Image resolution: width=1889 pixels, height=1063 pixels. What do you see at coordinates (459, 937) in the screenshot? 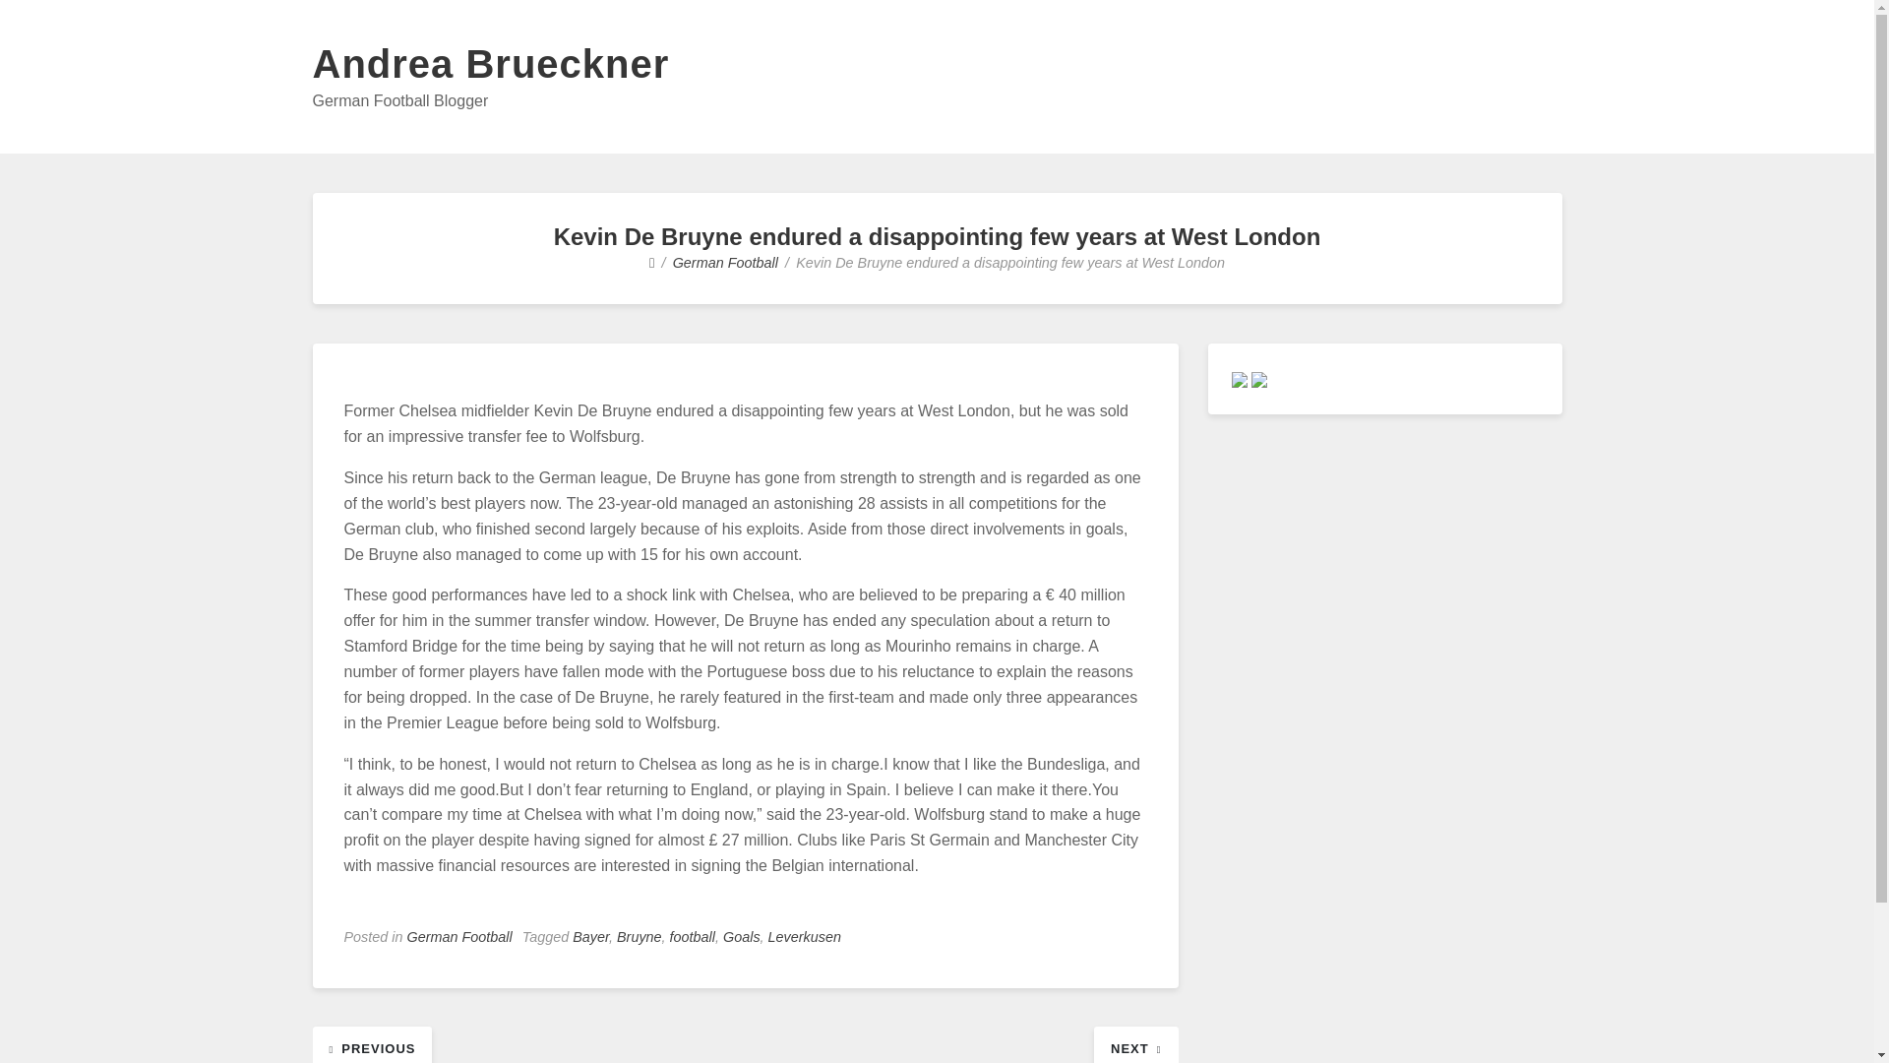
I see `German Football` at bounding box center [459, 937].